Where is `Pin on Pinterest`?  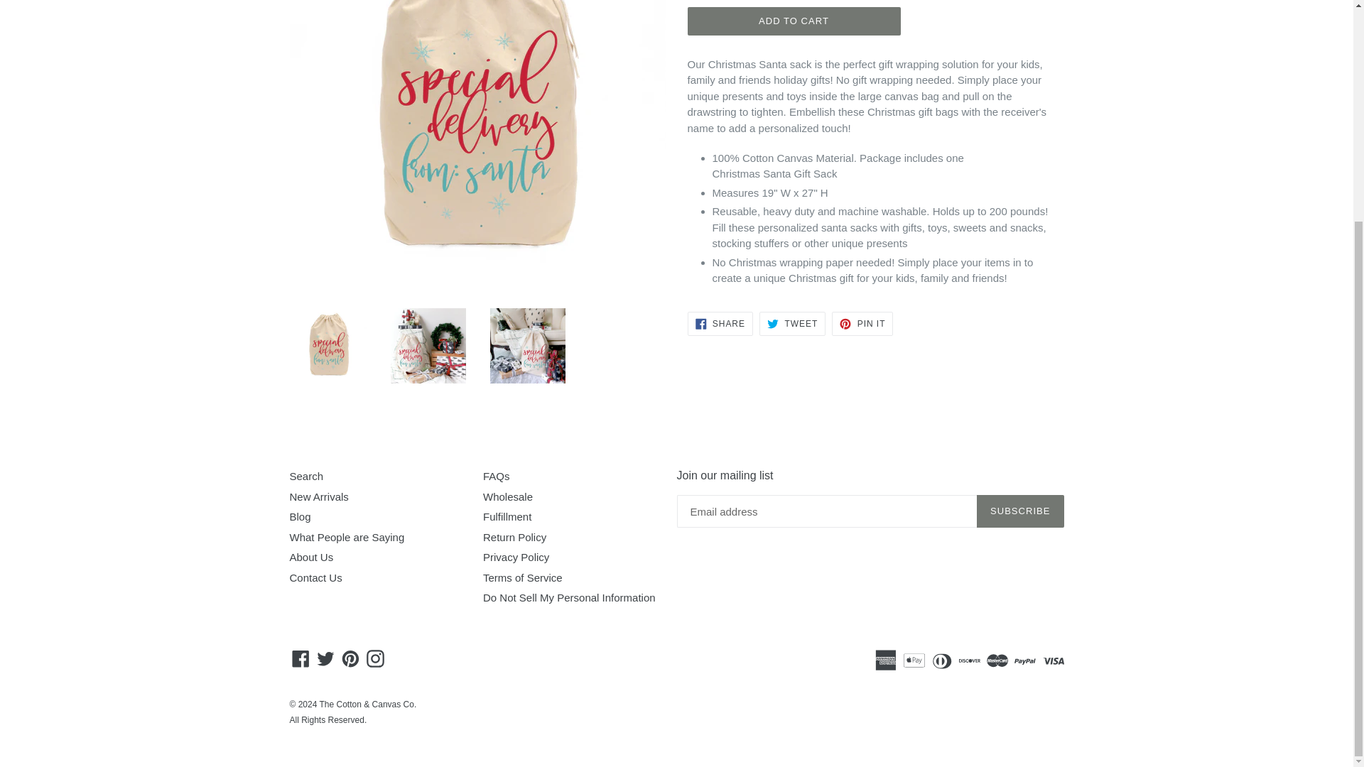
Pin on Pinterest is located at coordinates (862, 324).